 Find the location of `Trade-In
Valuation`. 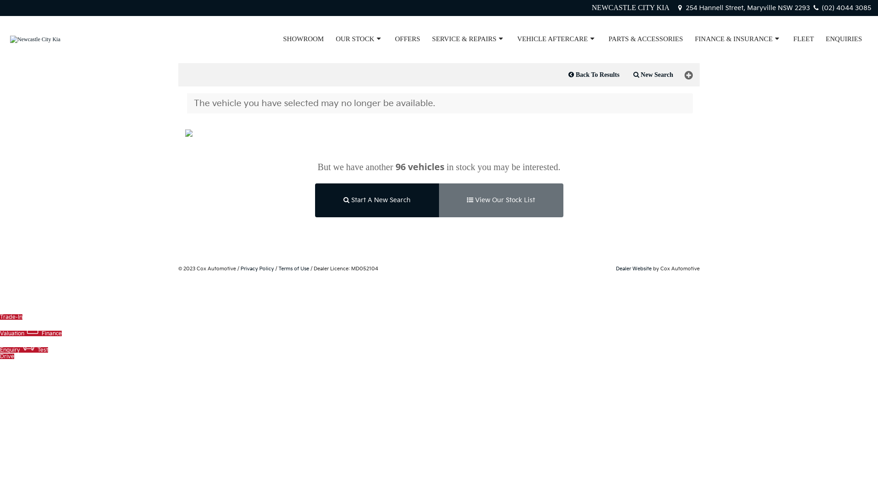

Trade-In
Valuation is located at coordinates (31, 317).